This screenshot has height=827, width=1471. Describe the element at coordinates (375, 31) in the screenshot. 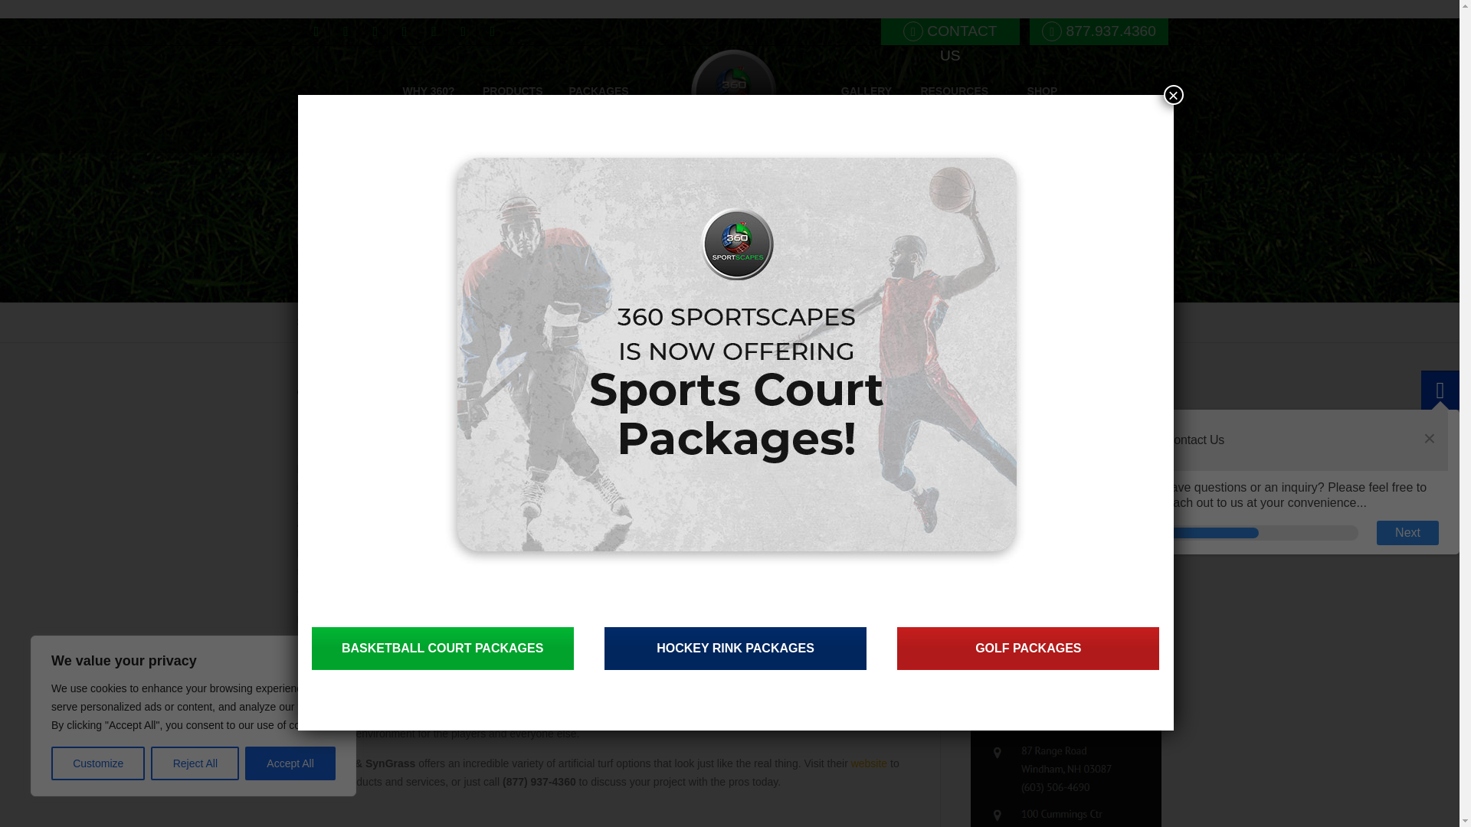

I see `Facebook` at that location.